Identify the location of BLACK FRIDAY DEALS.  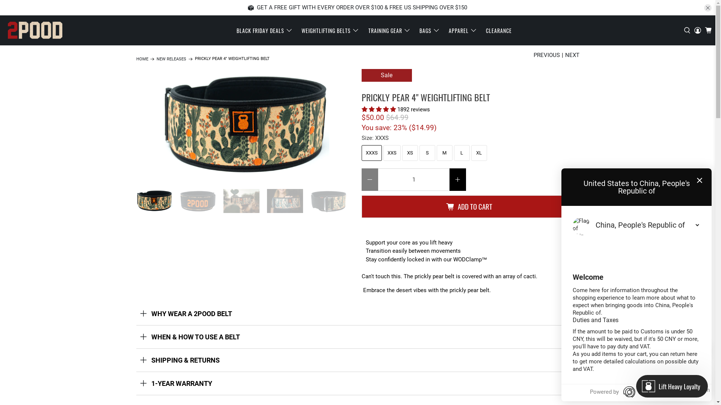
(265, 31).